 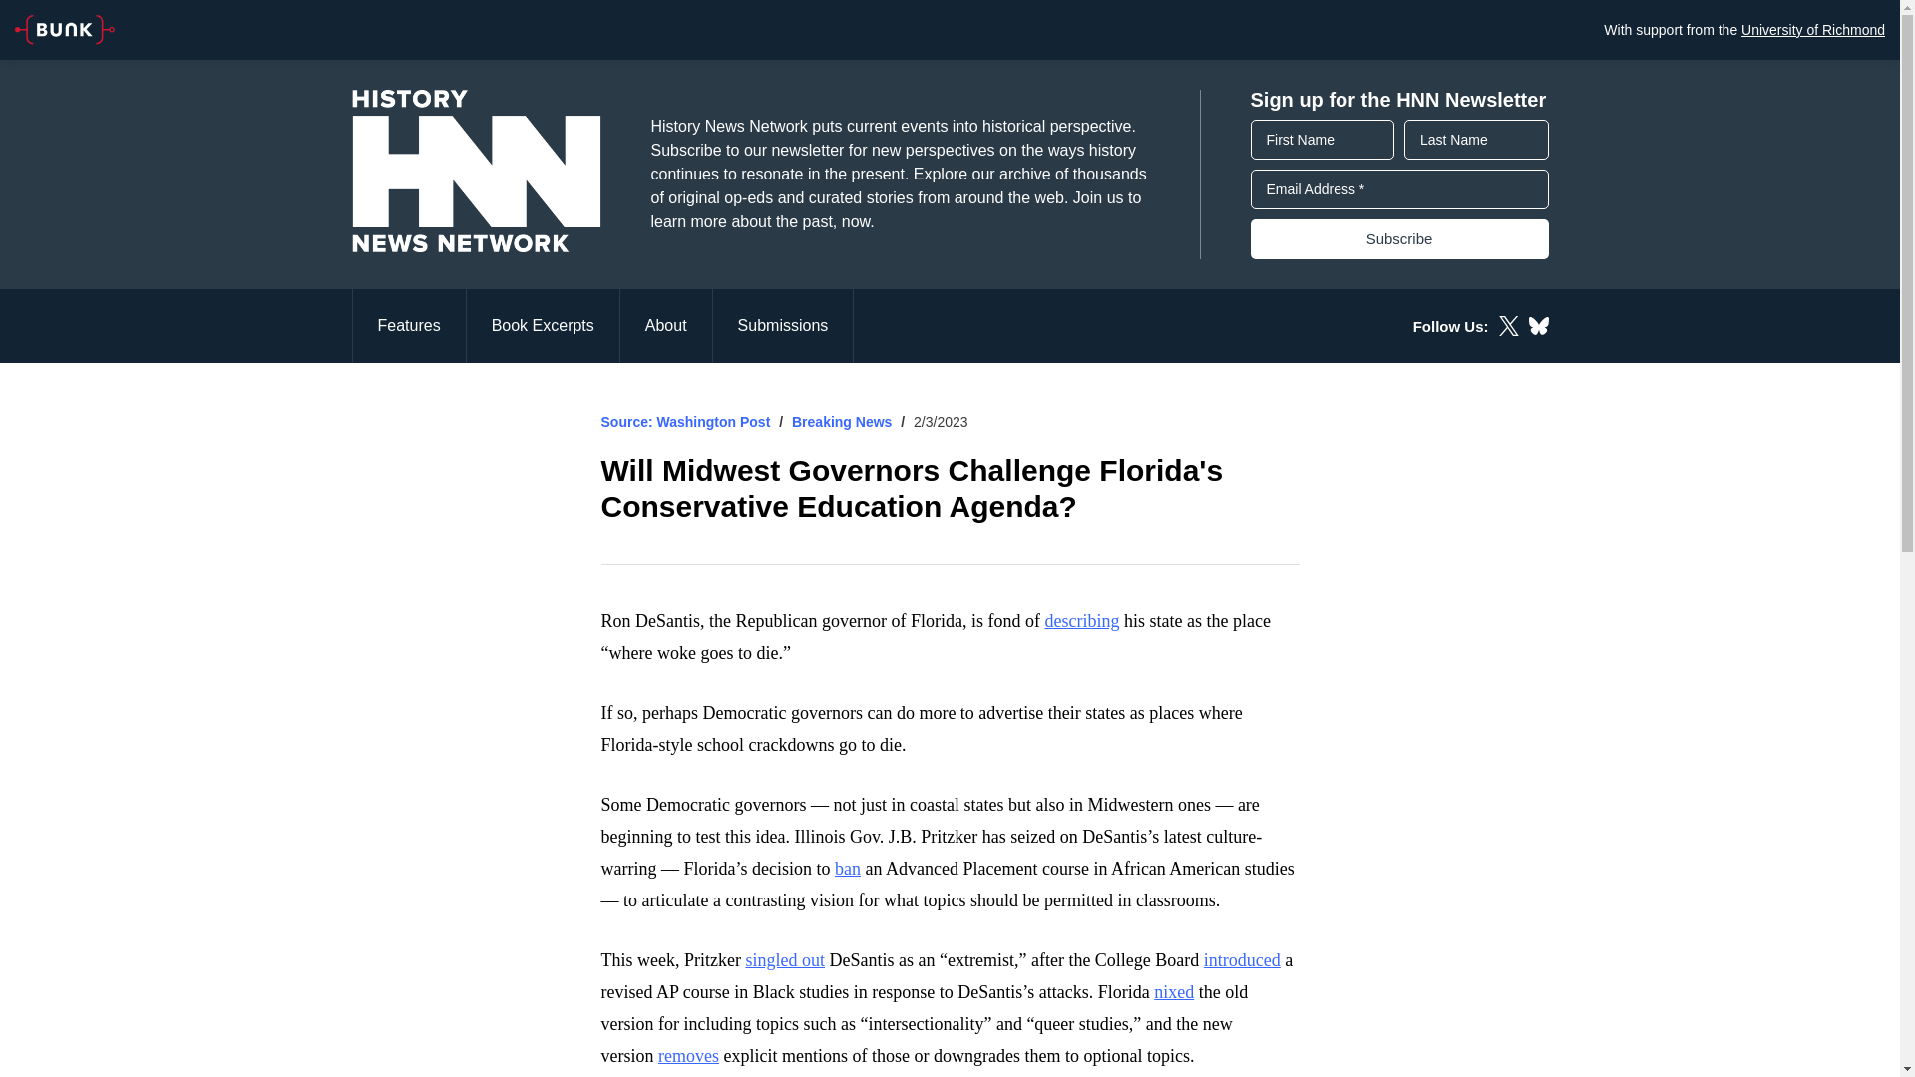 What do you see at coordinates (1508, 325) in the screenshot?
I see `Follow HNN on X, formerly Twitter` at bounding box center [1508, 325].